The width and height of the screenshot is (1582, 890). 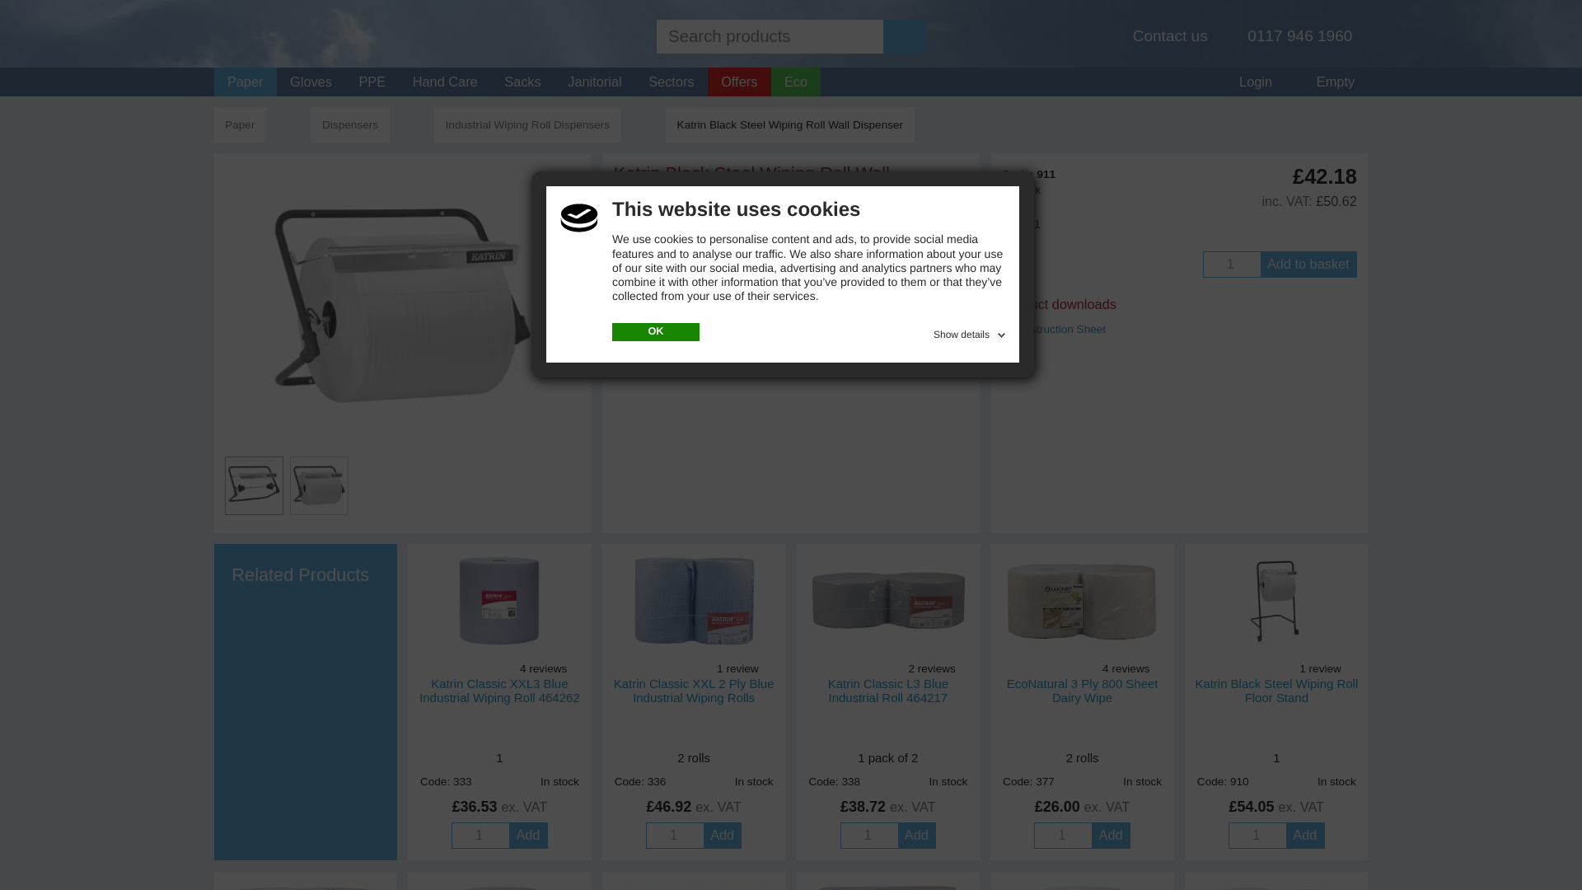 I want to click on 1, so click(x=674, y=836).